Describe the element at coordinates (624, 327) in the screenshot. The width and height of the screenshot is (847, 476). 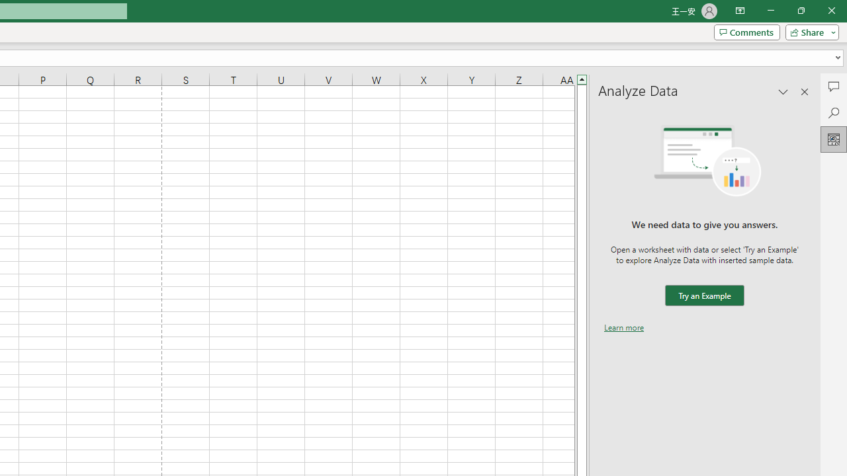
I see `Learn more` at that location.